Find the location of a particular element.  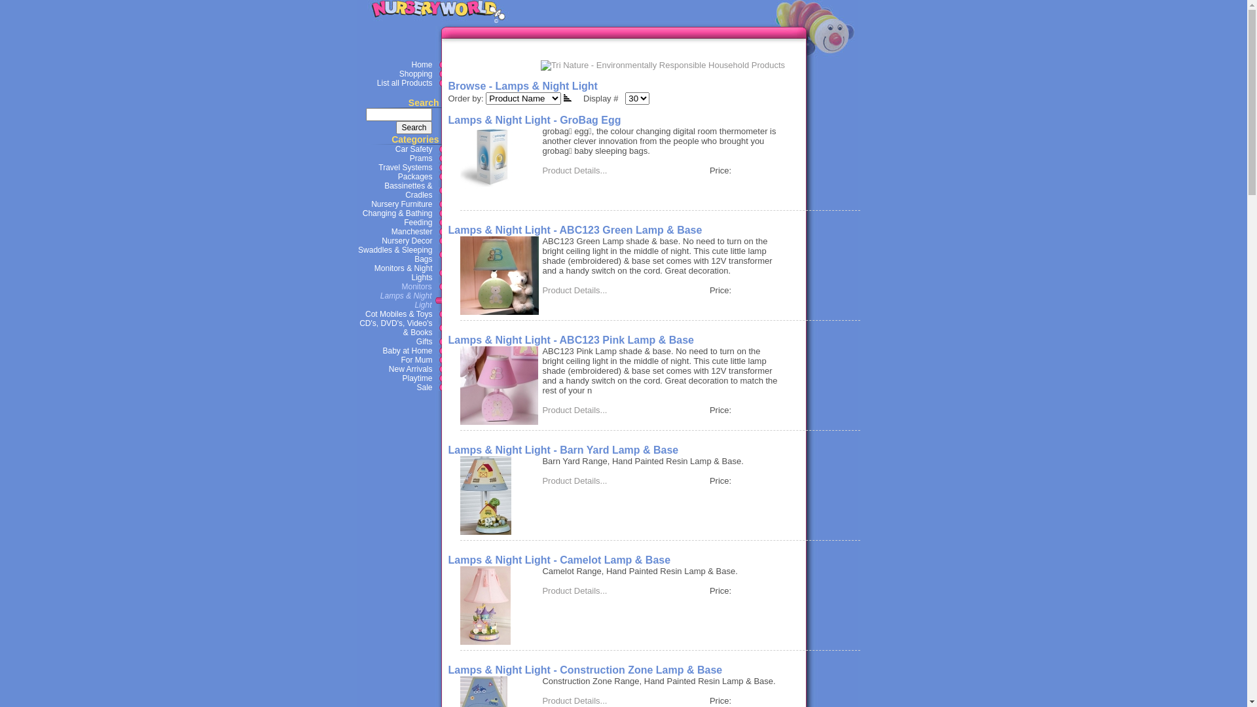

New Arrivals is located at coordinates (399, 369).